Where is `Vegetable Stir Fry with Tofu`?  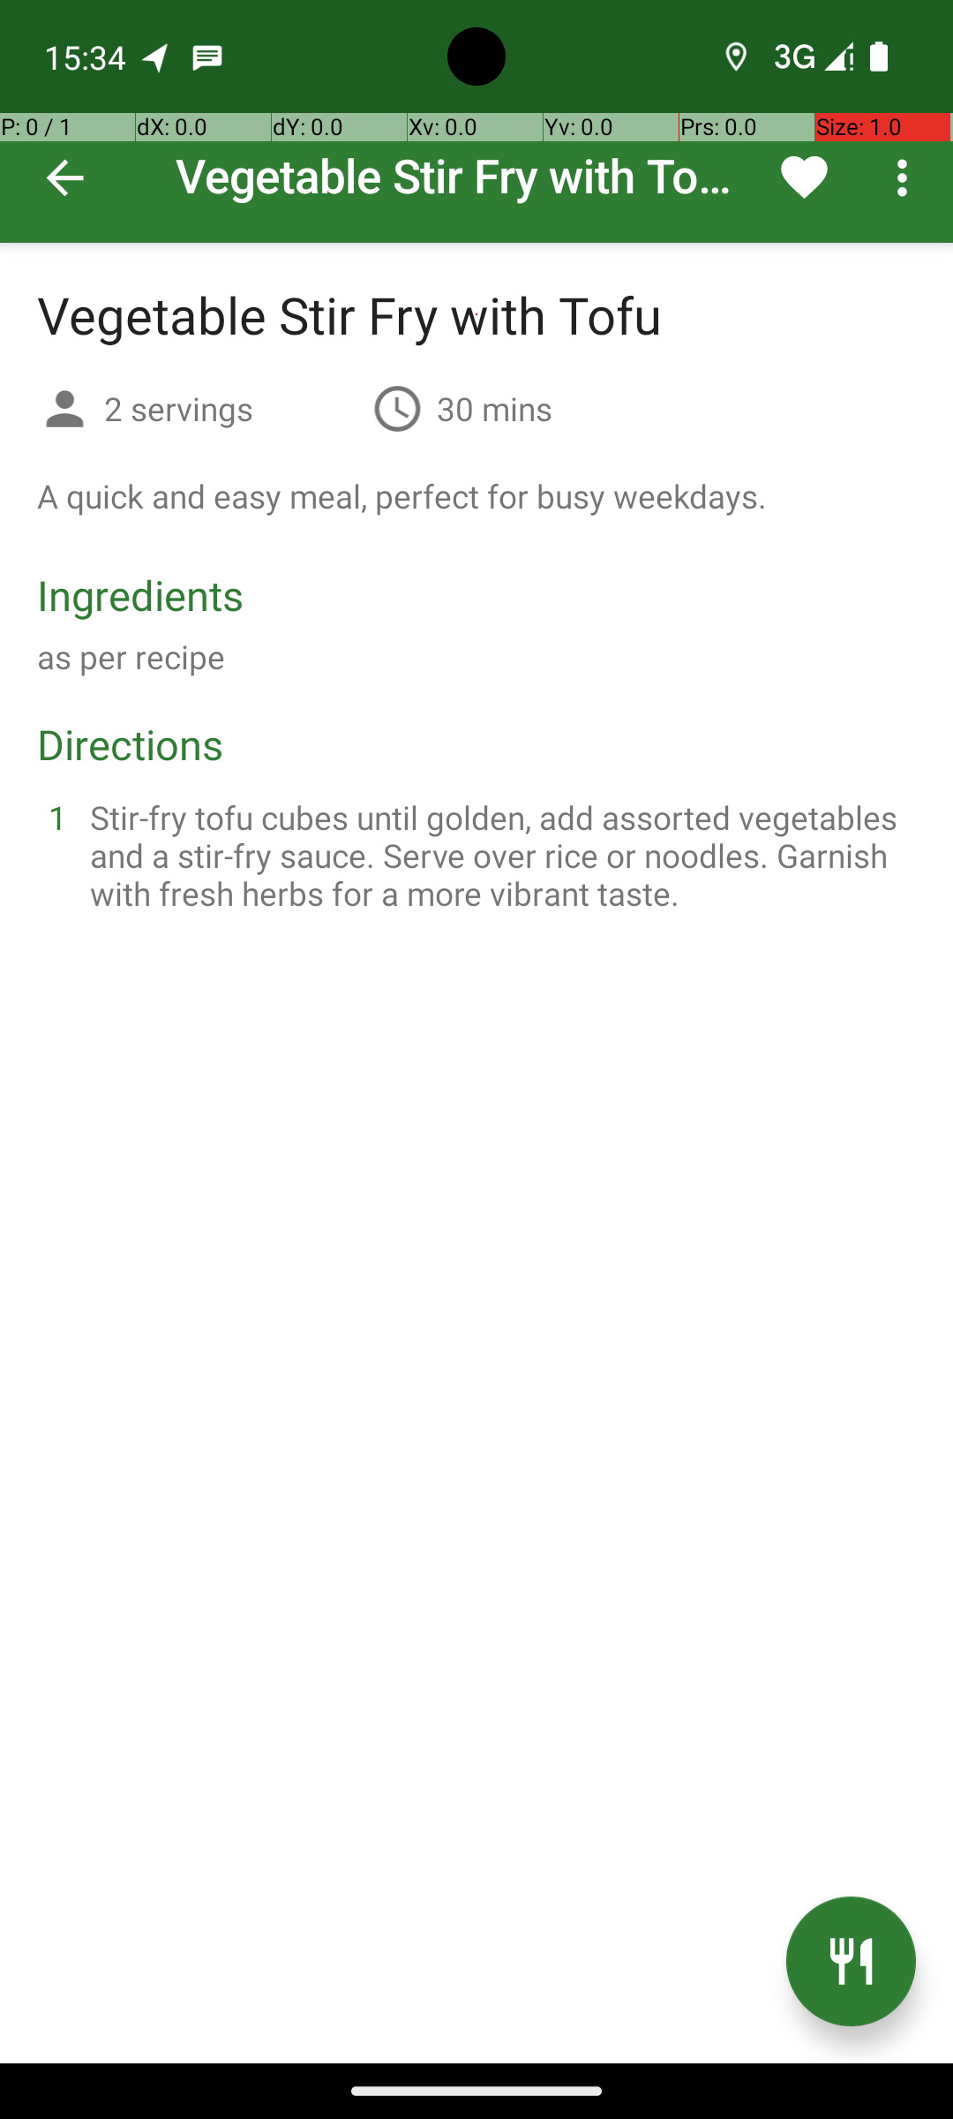 Vegetable Stir Fry with Tofu is located at coordinates (476, 122).